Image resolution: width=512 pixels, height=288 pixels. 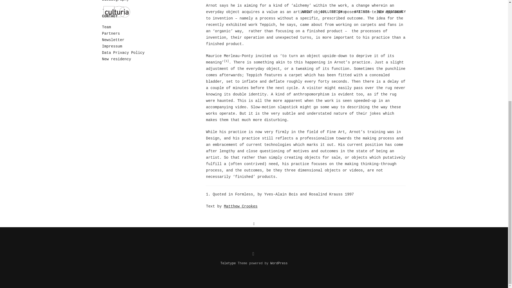 I want to click on Newsletter, so click(x=113, y=40).